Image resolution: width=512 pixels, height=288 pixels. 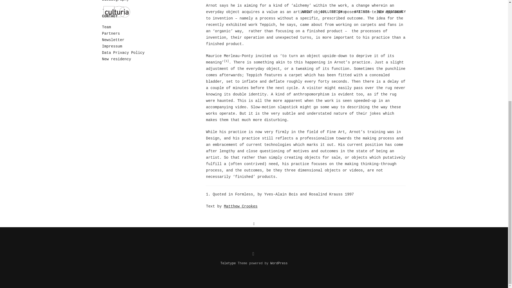 I want to click on Newsletter, so click(x=113, y=40).